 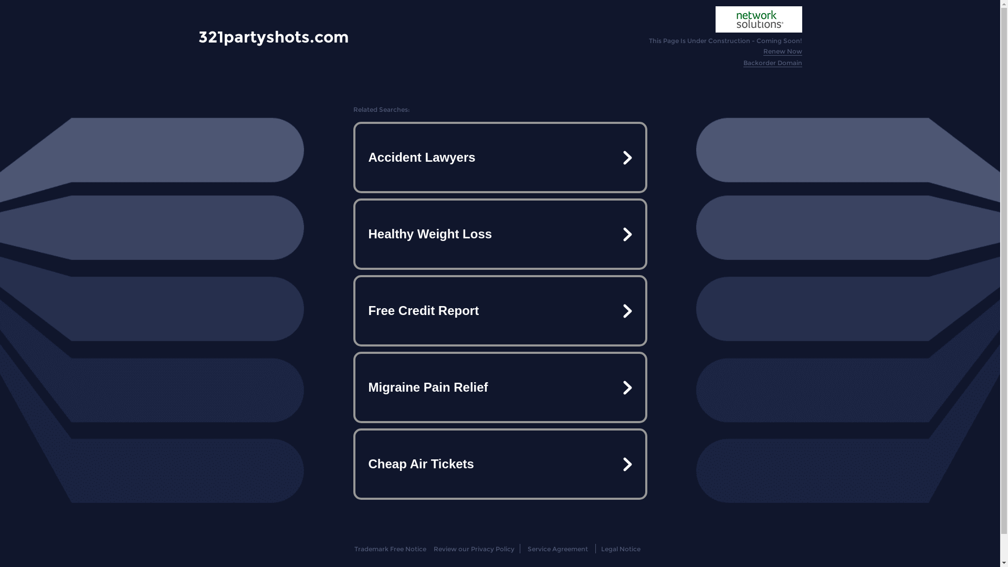 I want to click on 321partyshots.com, so click(x=274, y=37).